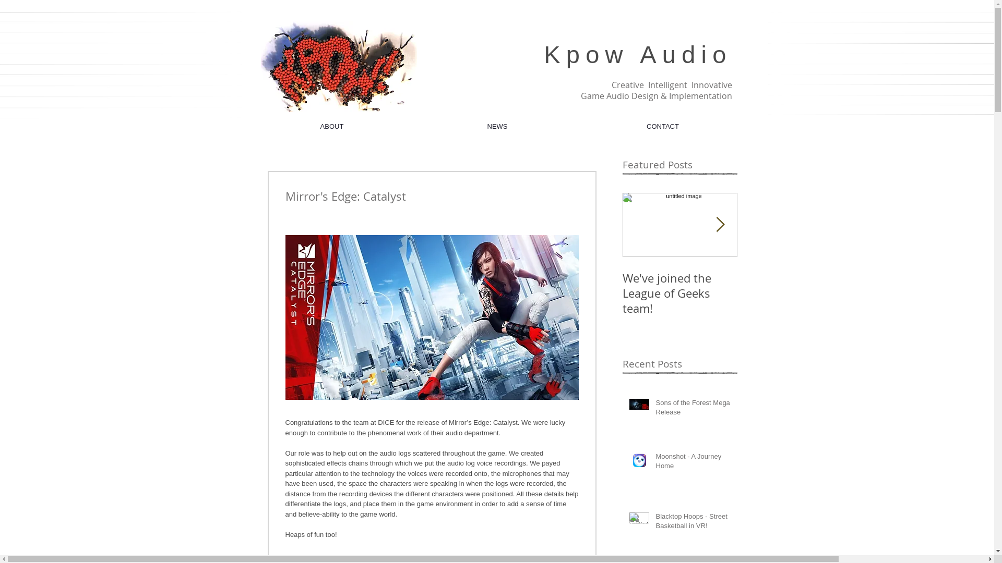 This screenshot has width=1002, height=563. I want to click on NEWS, so click(497, 126).